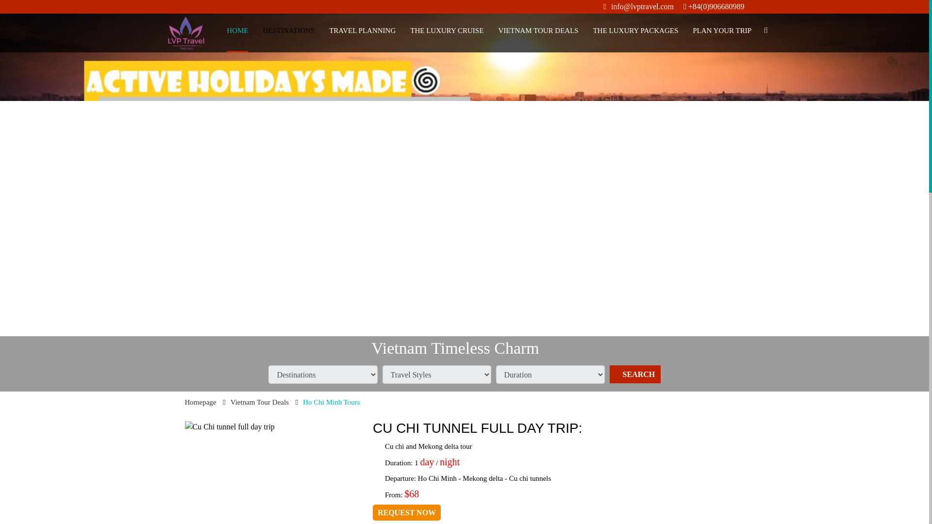  I want to click on HOME, so click(237, 31).